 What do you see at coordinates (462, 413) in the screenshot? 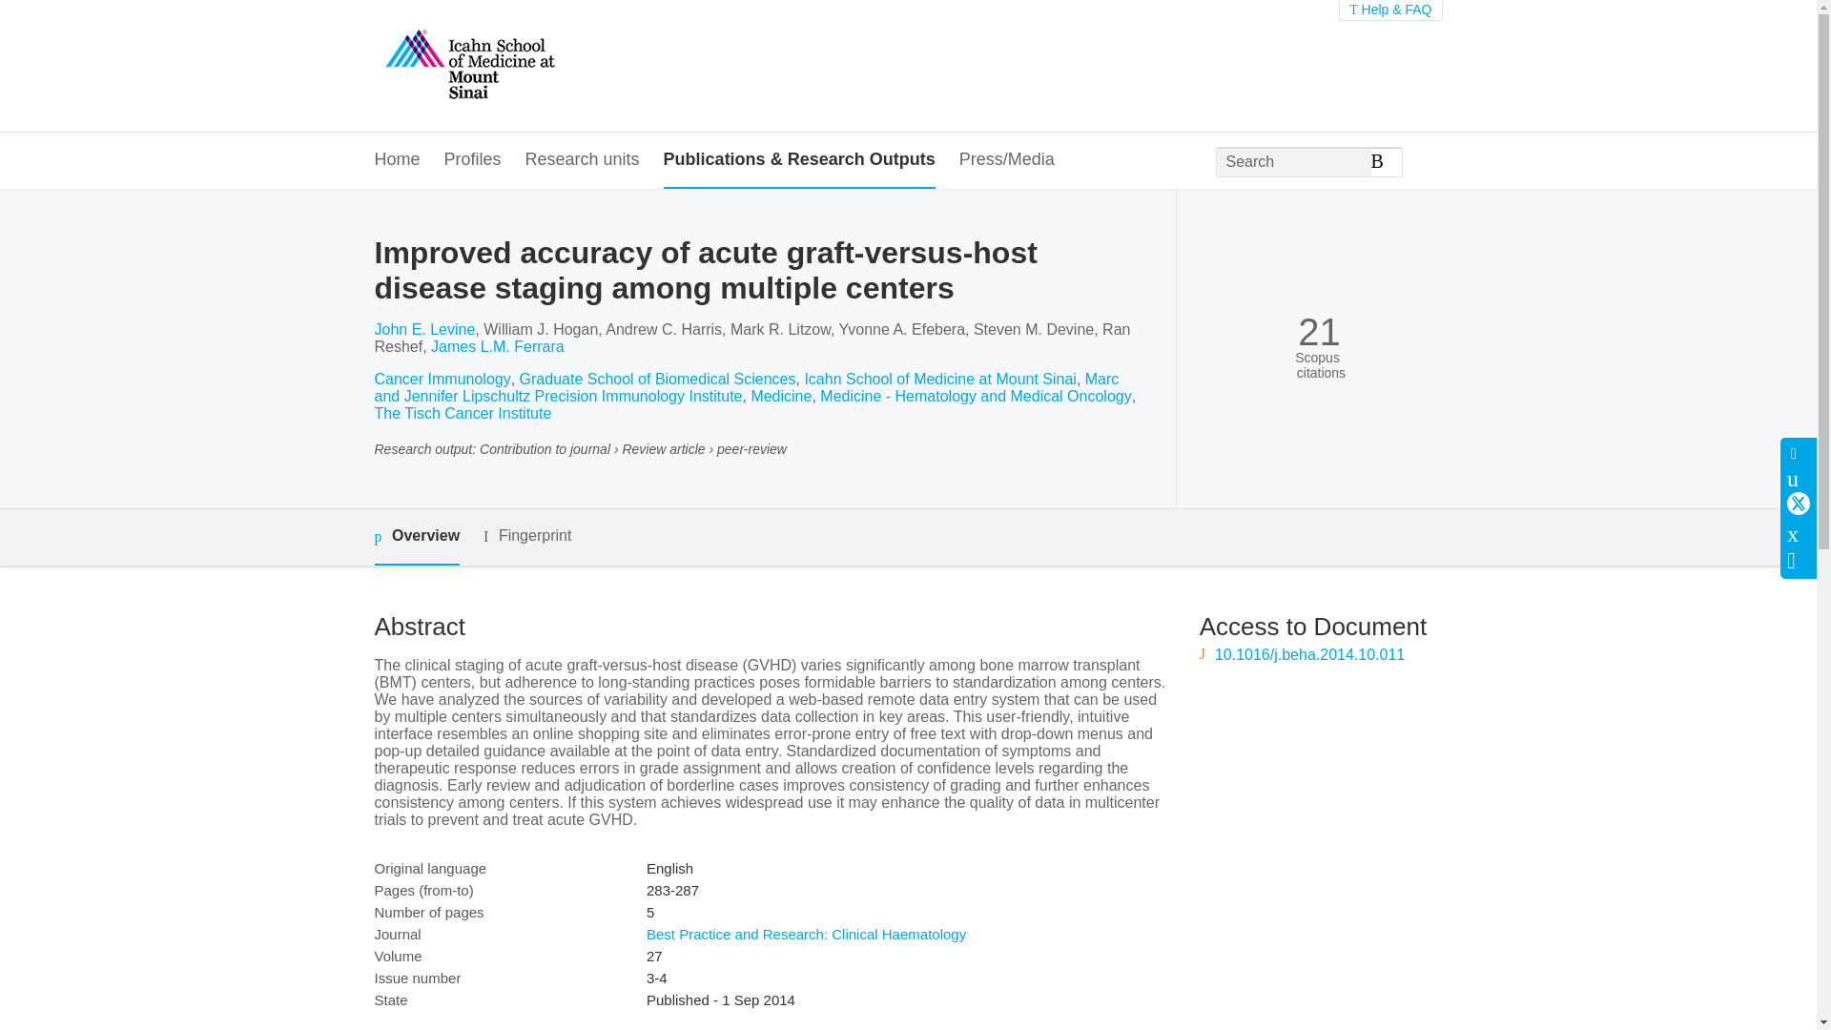
I see `The Tisch Cancer Institute` at bounding box center [462, 413].